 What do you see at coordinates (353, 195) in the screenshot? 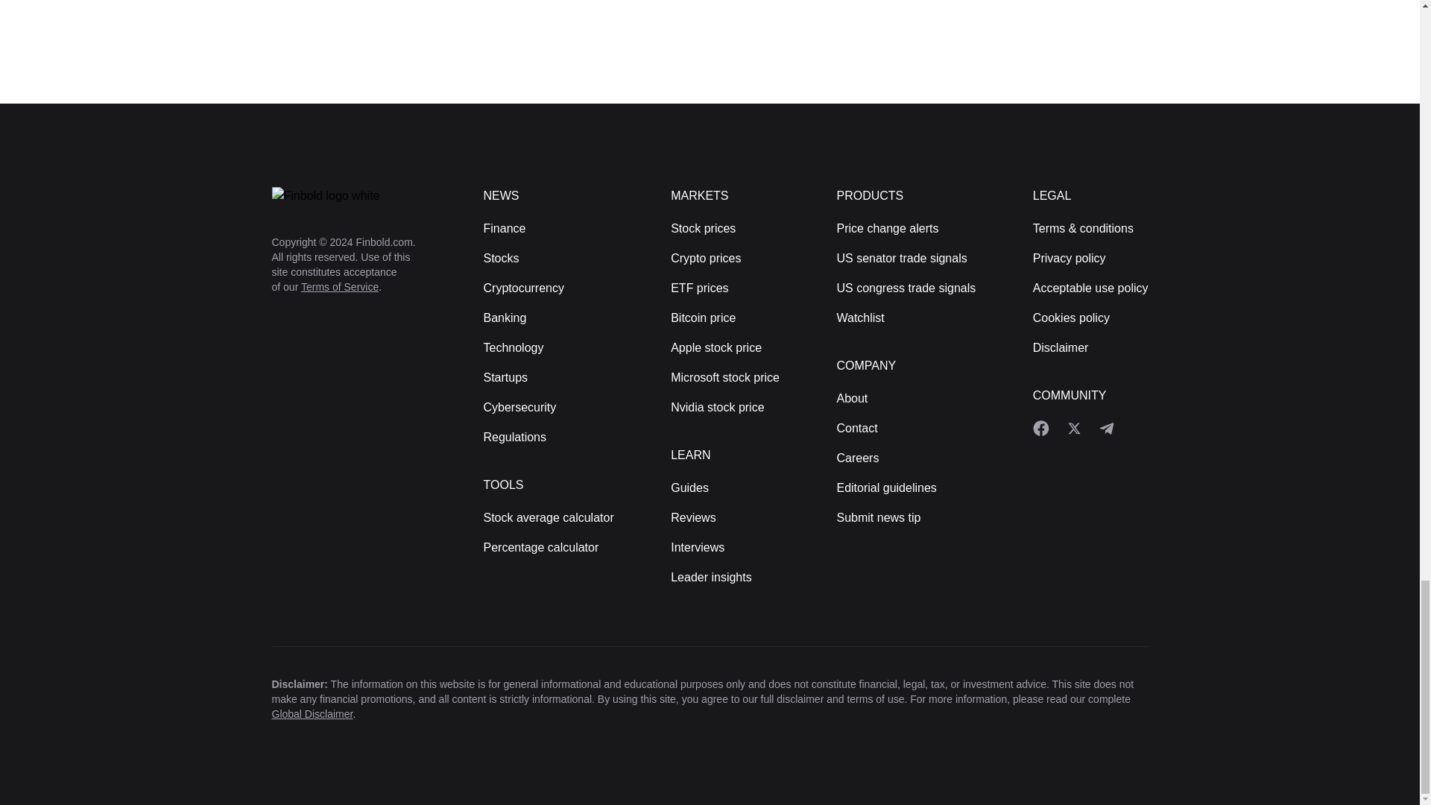
I see `Finbold homepage` at bounding box center [353, 195].